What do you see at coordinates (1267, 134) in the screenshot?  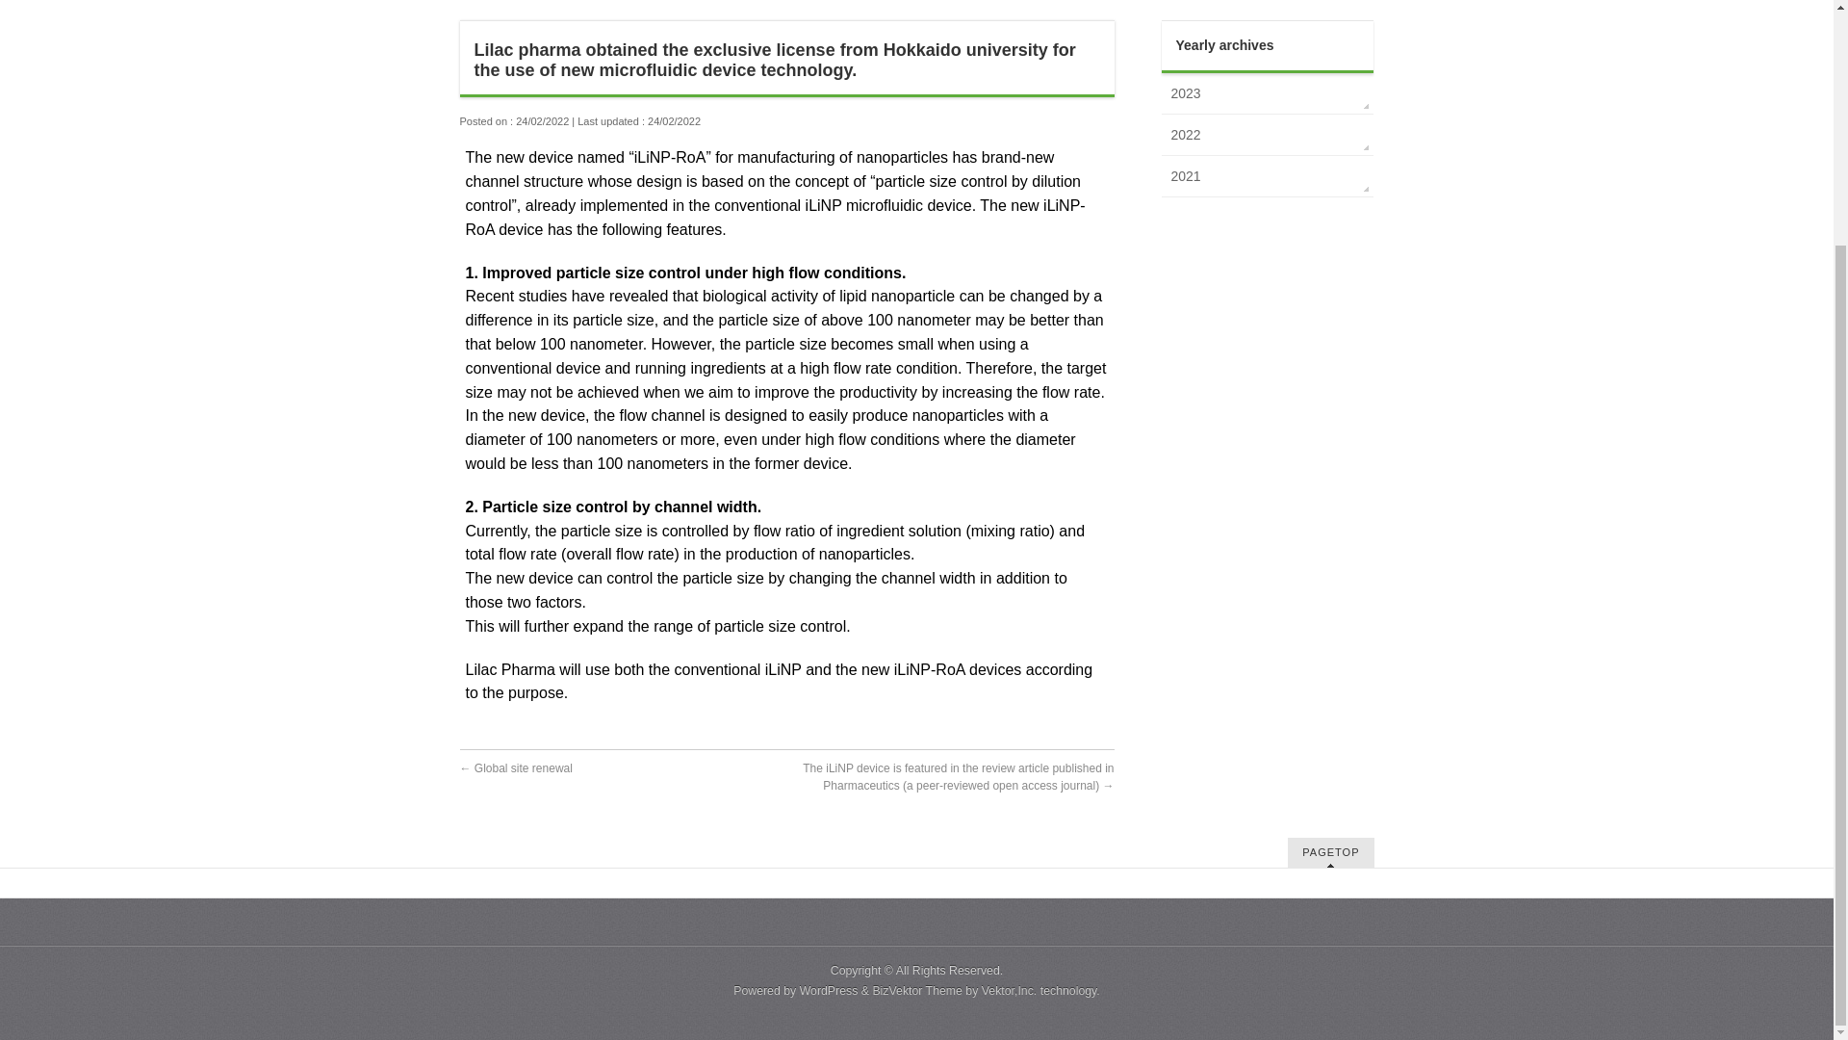 I see `2022 ` at bounding box center [1267, 134].